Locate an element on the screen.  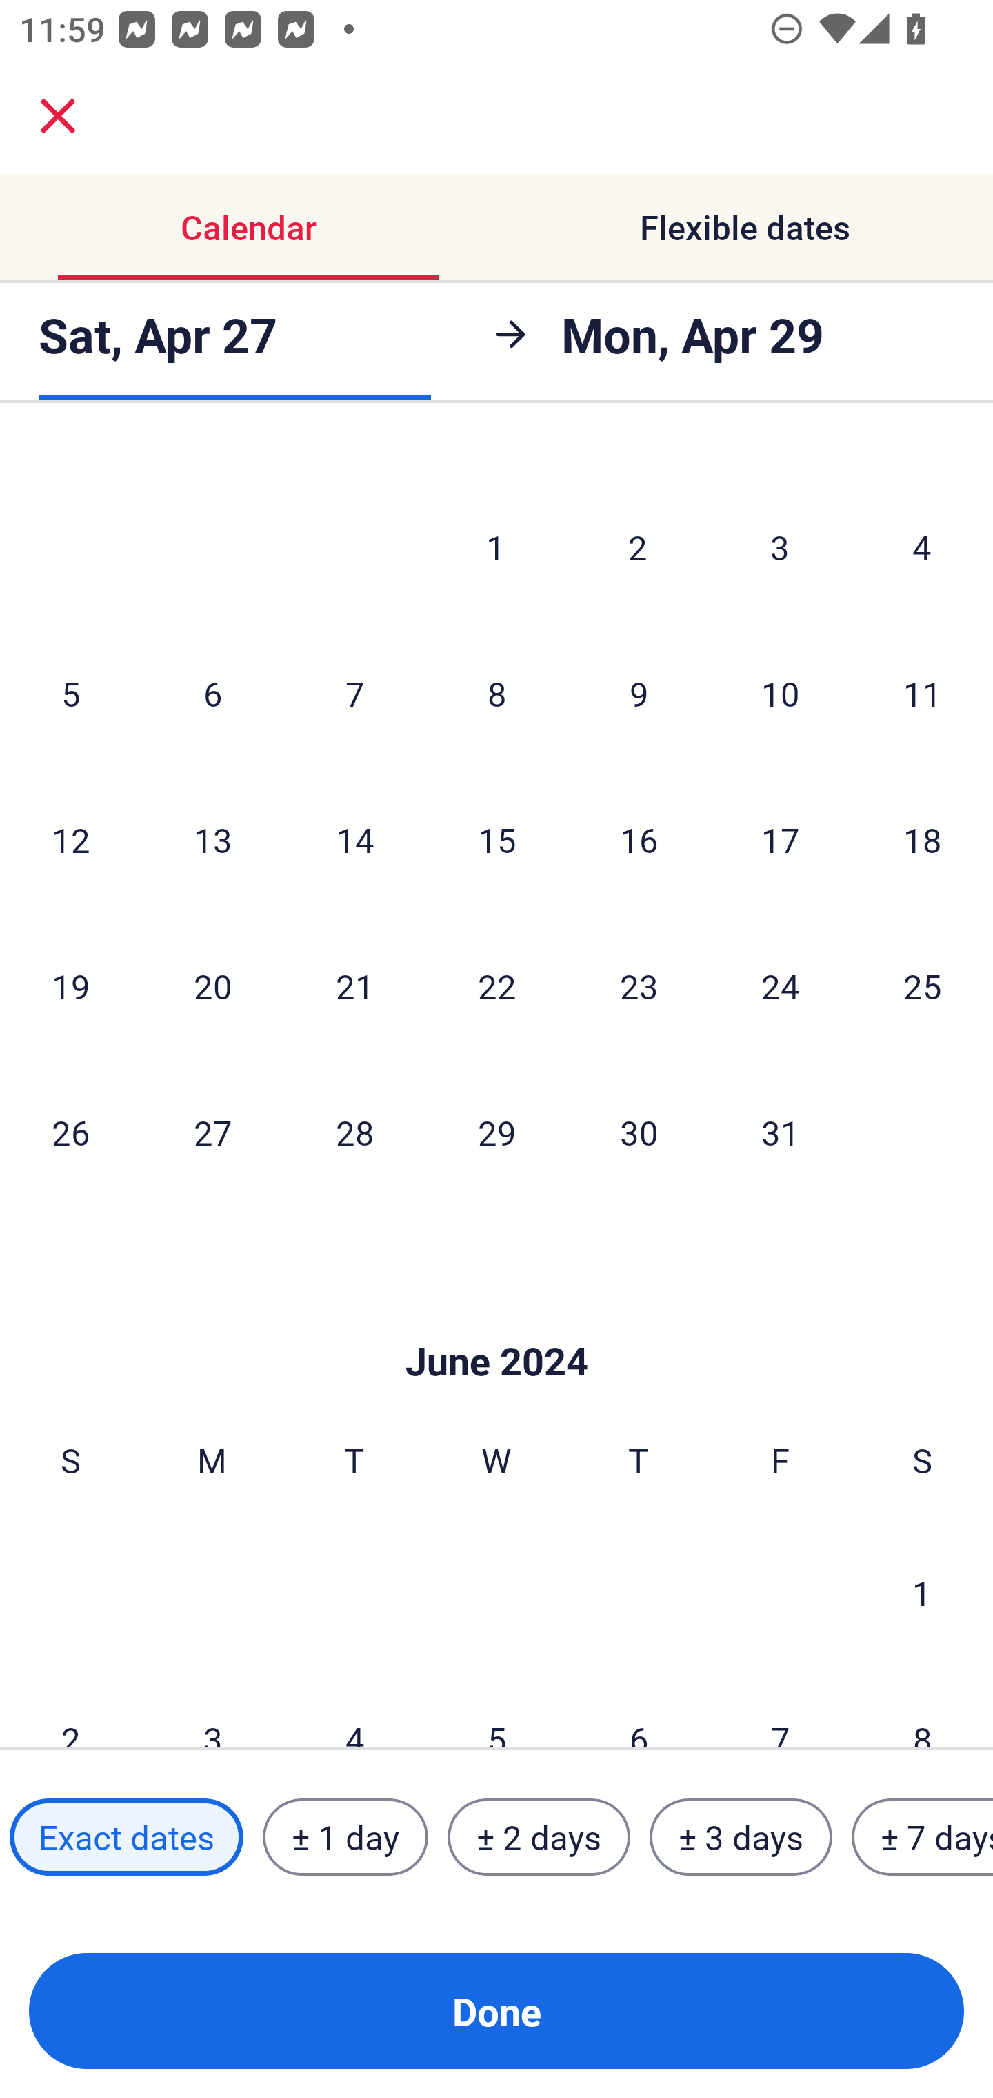
30 Thursday, May 30, 2024 is located at coordinates (639, 1132).